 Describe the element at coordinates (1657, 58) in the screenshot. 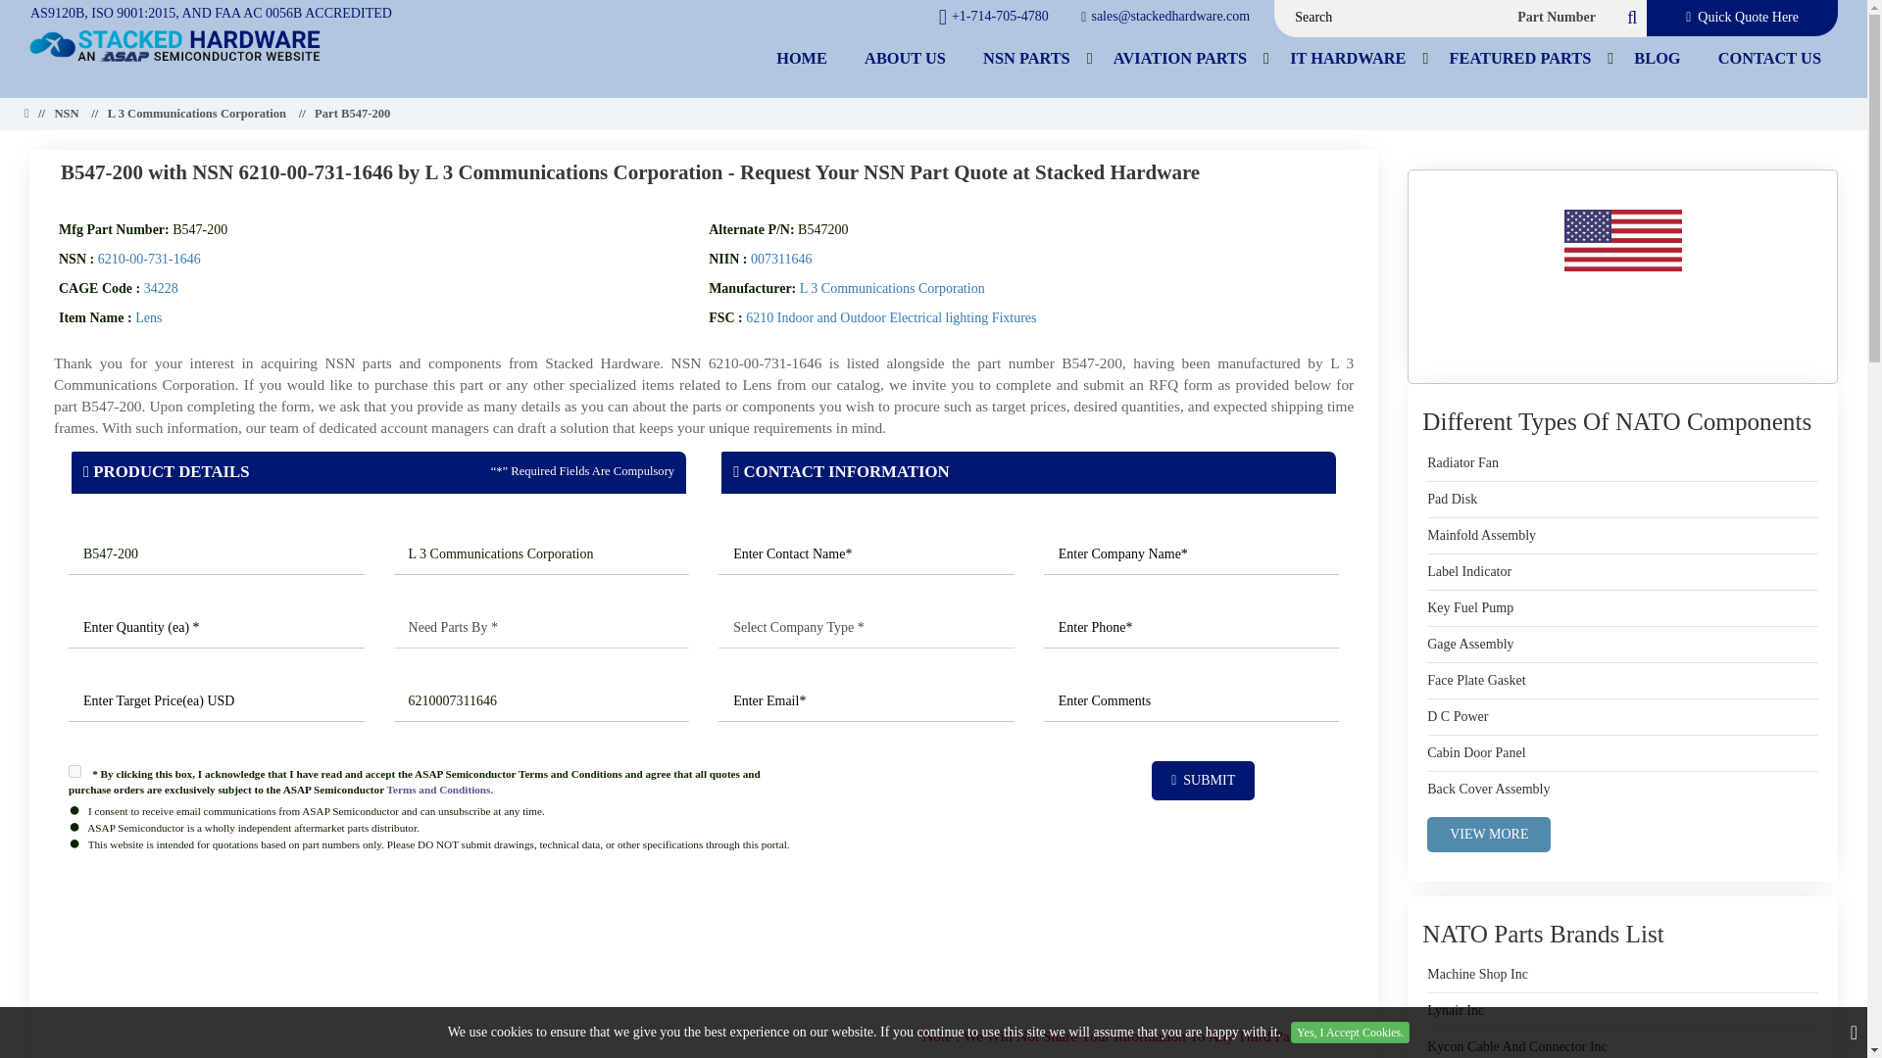

I see `BLOG` at that location.